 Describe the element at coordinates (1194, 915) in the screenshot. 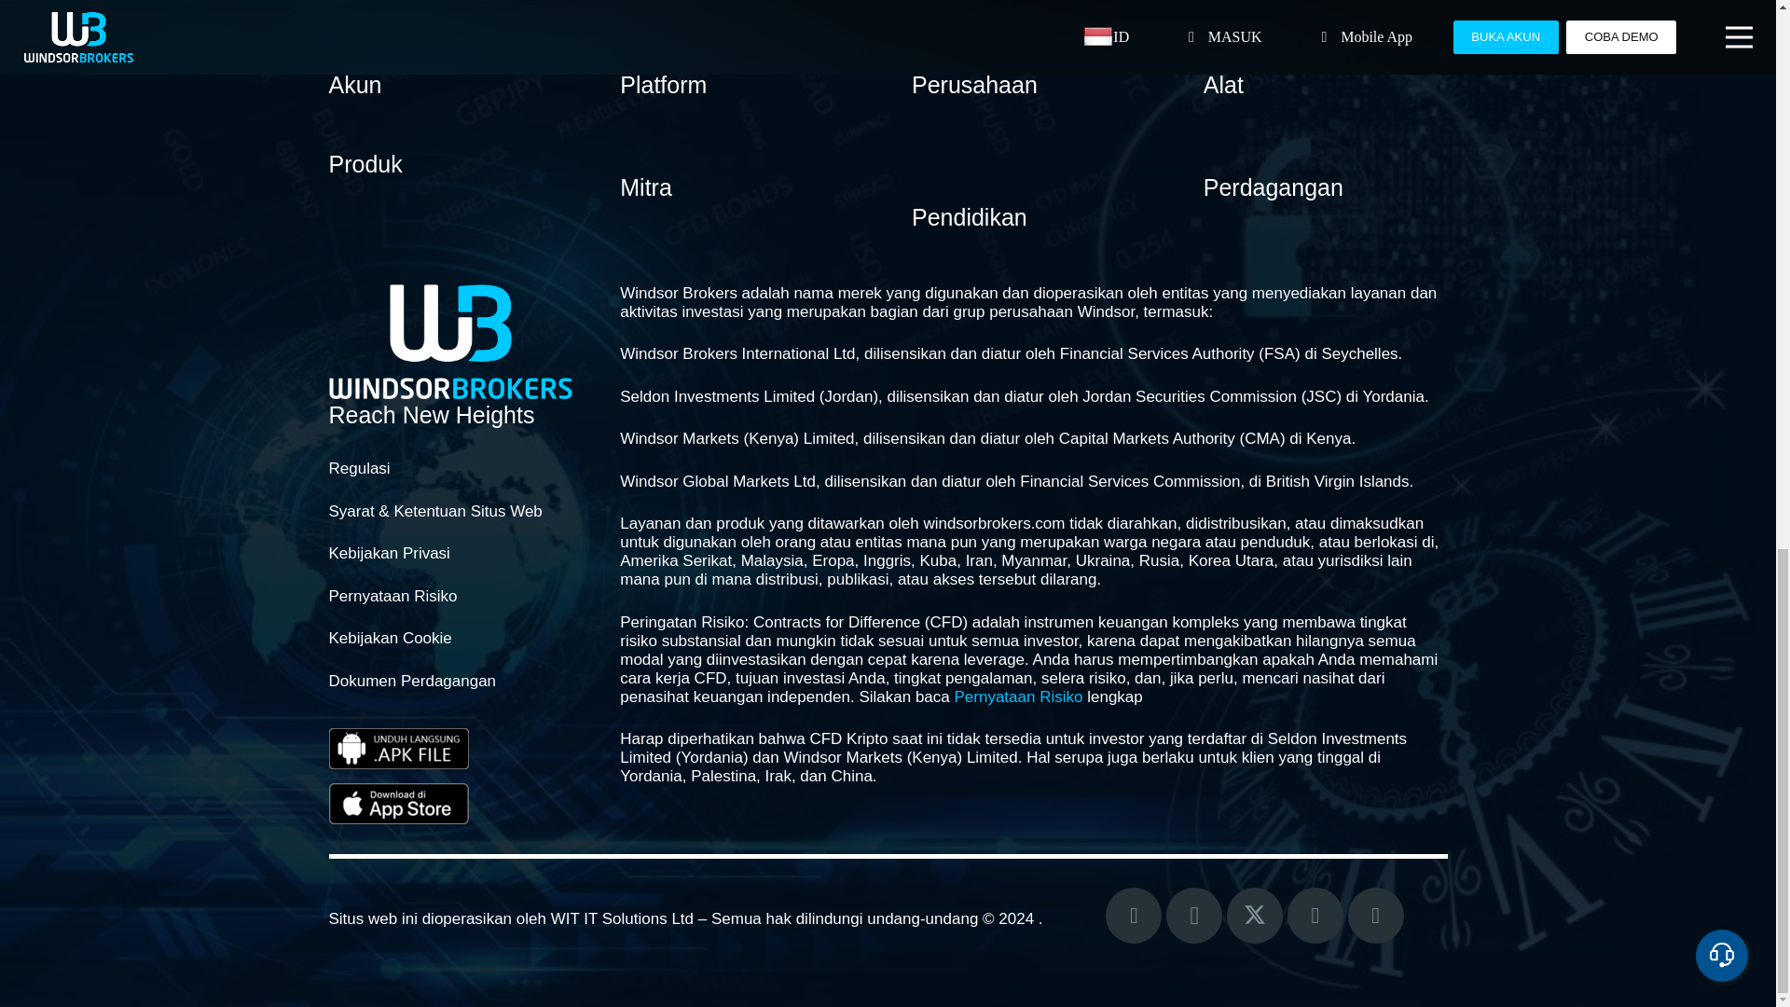

I see `Instagram` at that location.